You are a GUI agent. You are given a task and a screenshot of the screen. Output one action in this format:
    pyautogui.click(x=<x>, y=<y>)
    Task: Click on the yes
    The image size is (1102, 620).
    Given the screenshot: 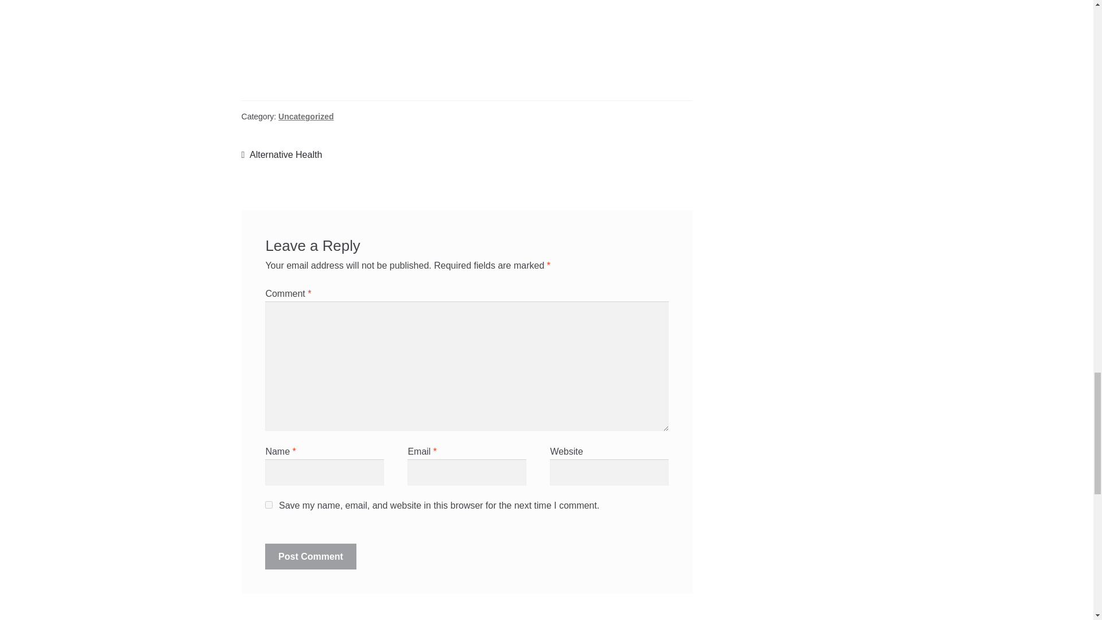 What is the action you would take?
    pyautogui.click(x=269, y=504)
    